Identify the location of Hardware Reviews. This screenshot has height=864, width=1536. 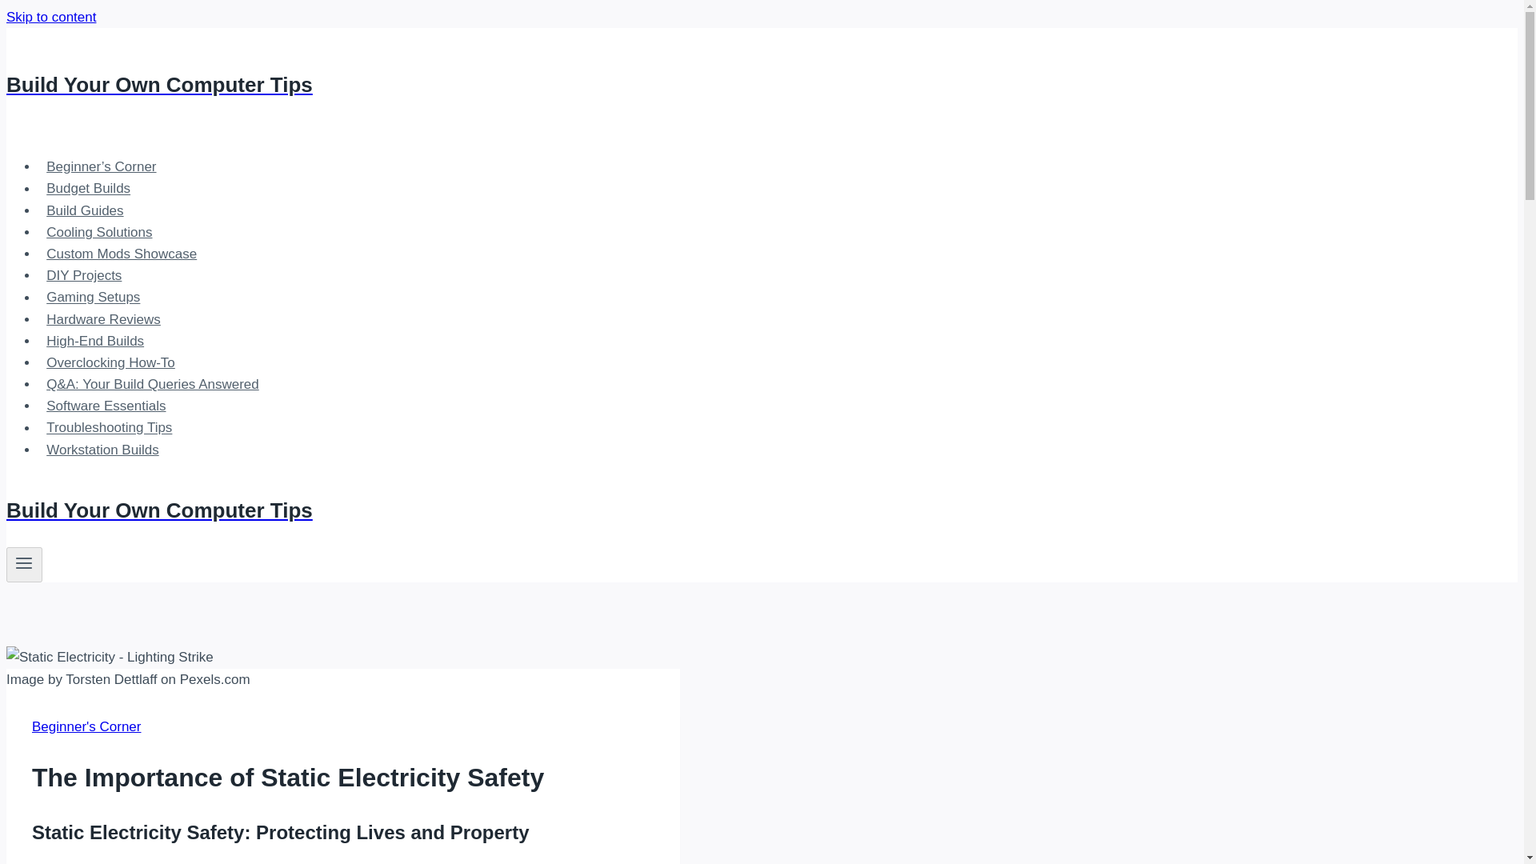
(104, 320).